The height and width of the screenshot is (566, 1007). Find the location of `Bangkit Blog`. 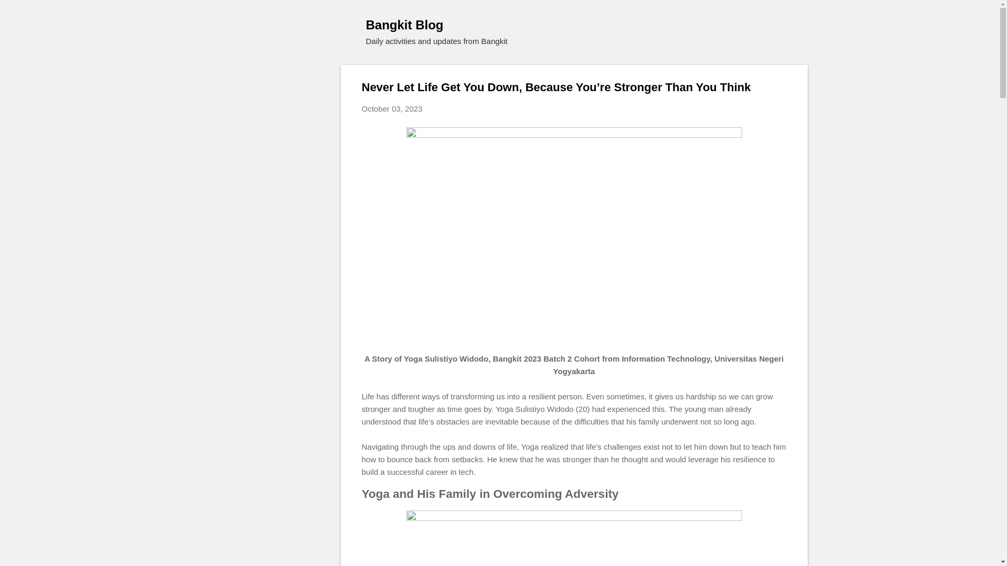

Bangkit Blog is located at coordinates (405, 24).